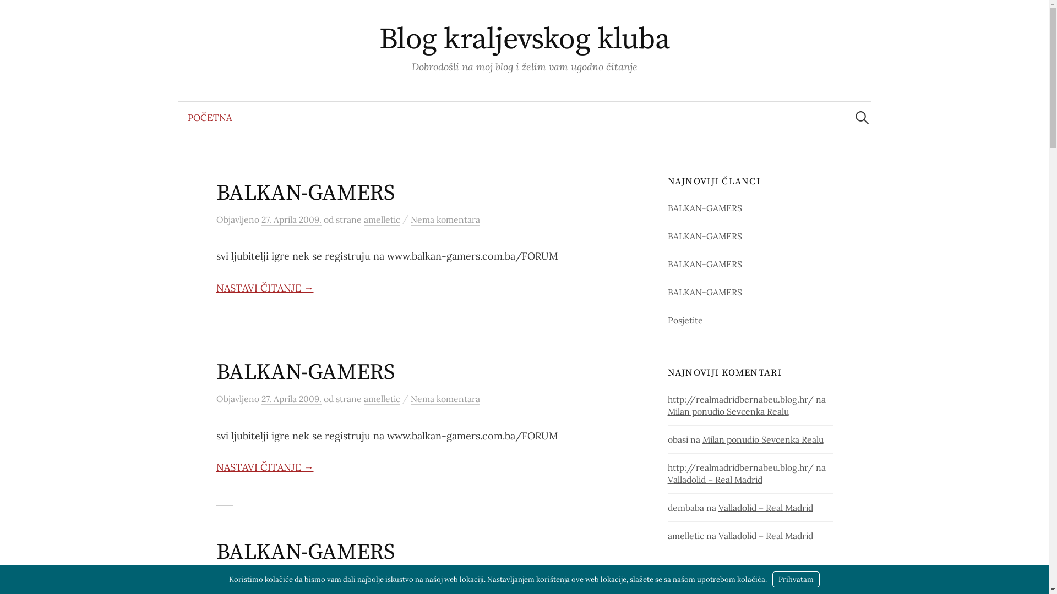  I want to click on amelletic, so click(382, 220).